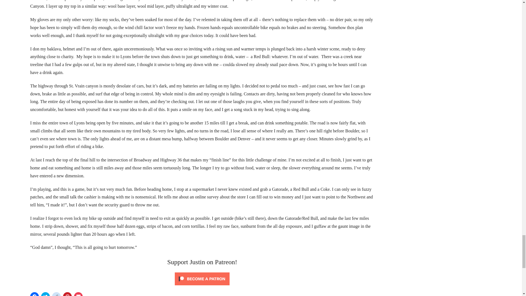  I want to click on Click to share on Reddit, so click(56, 294).